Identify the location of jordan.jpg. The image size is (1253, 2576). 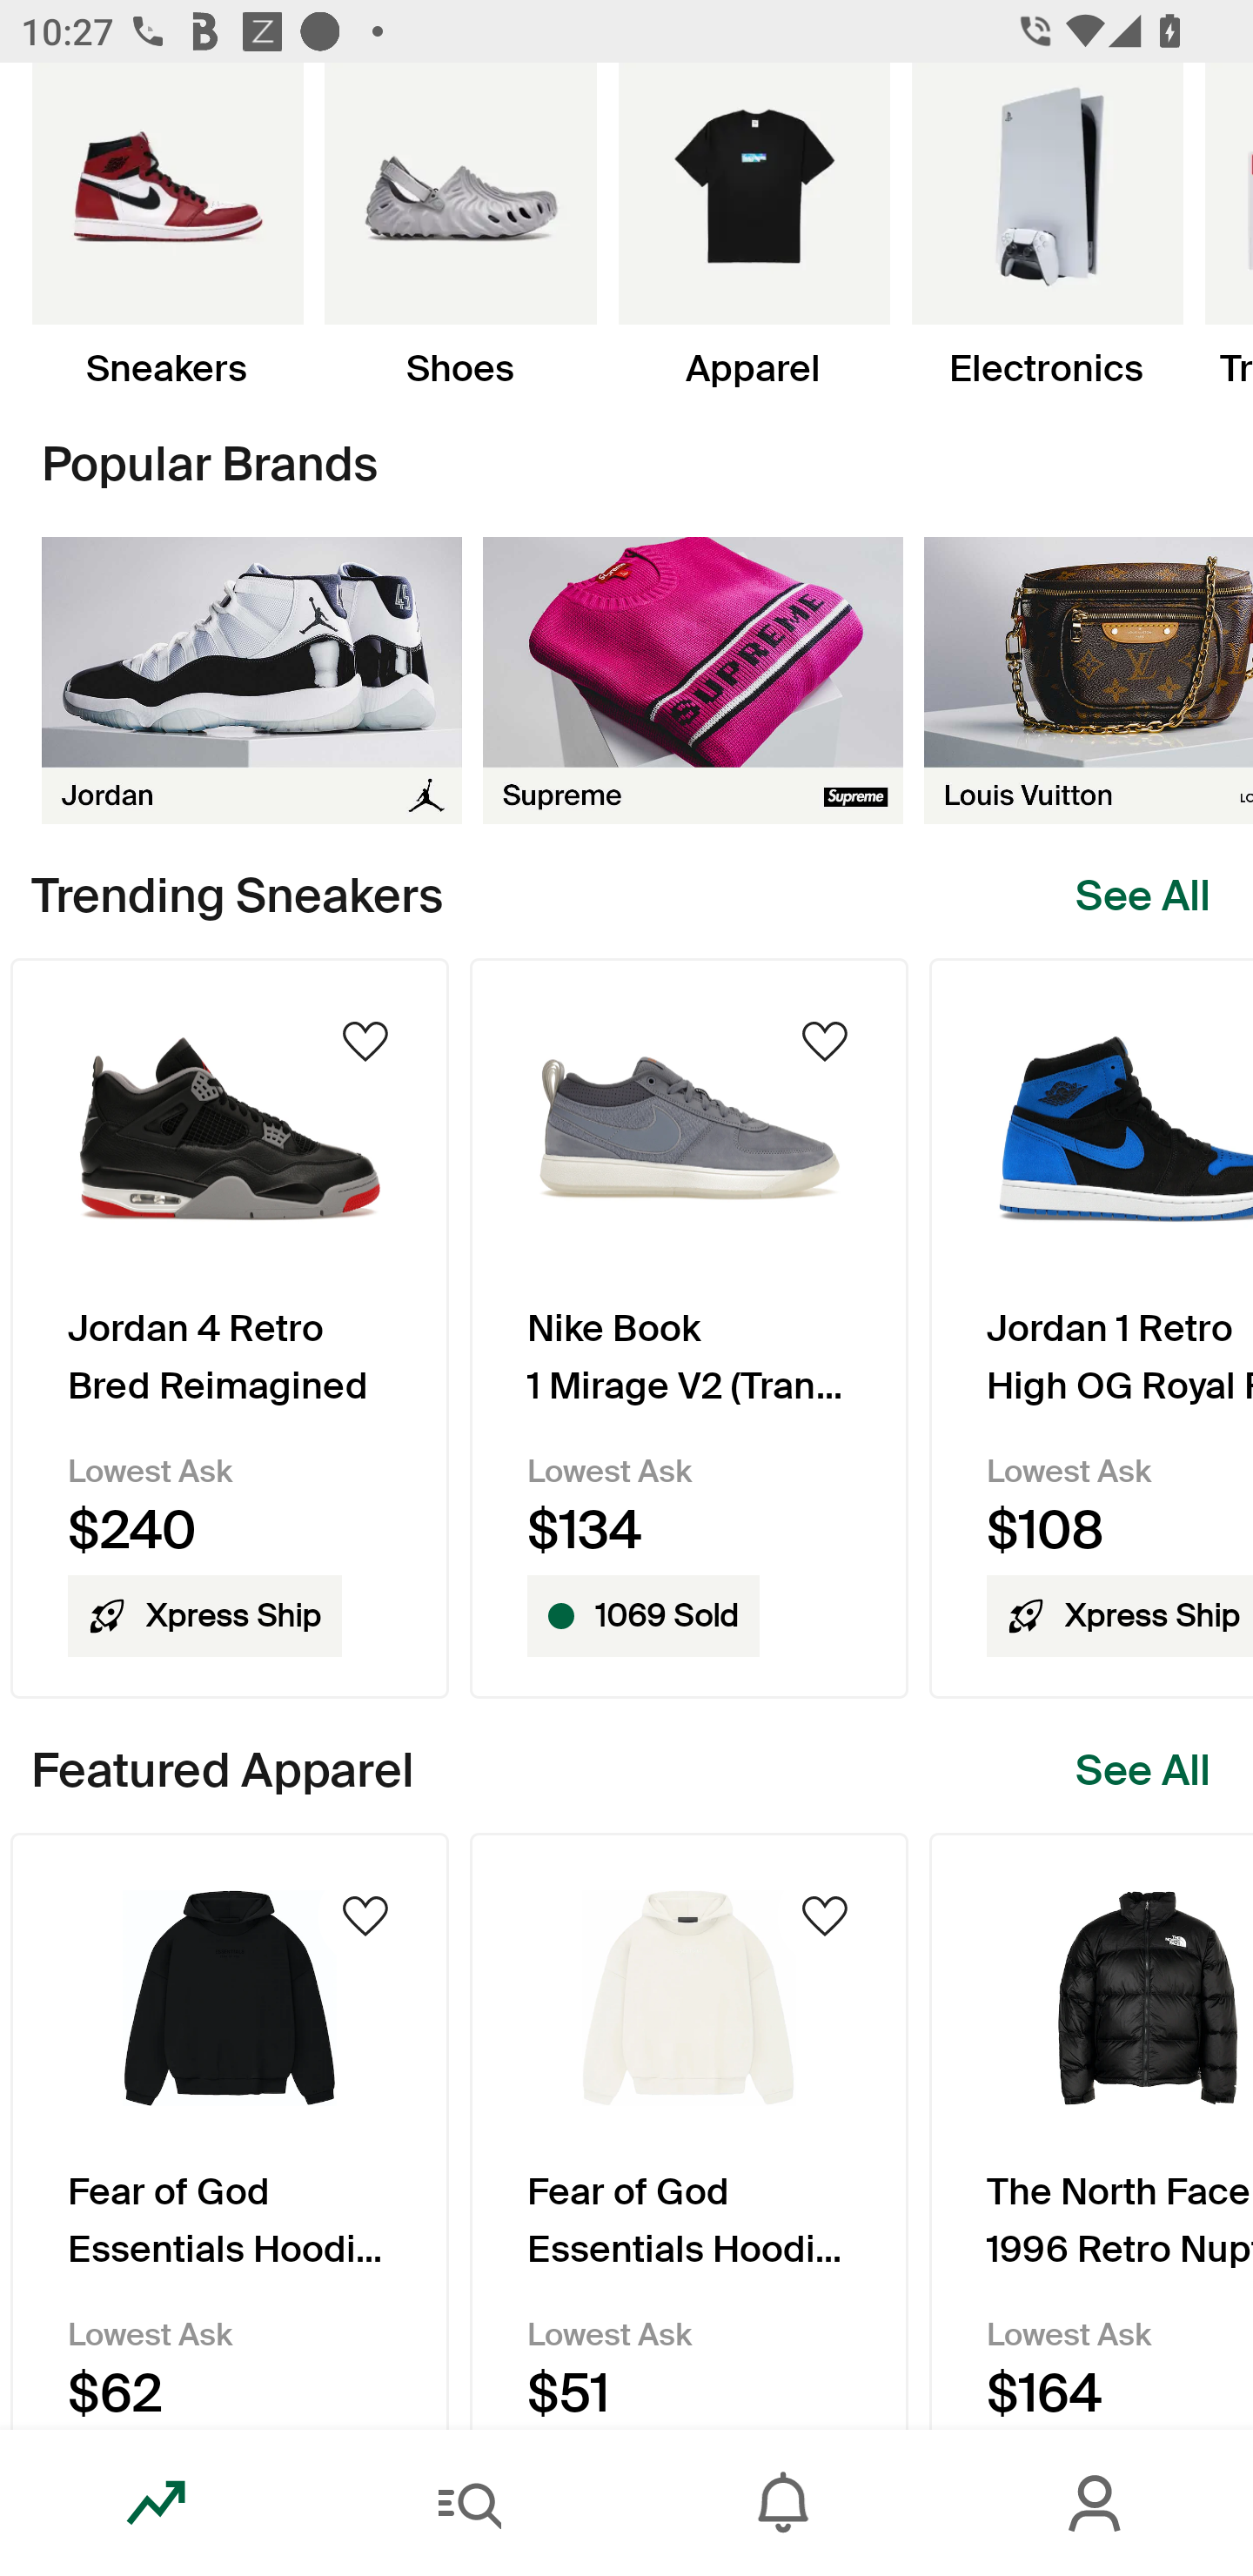
(251, 680).